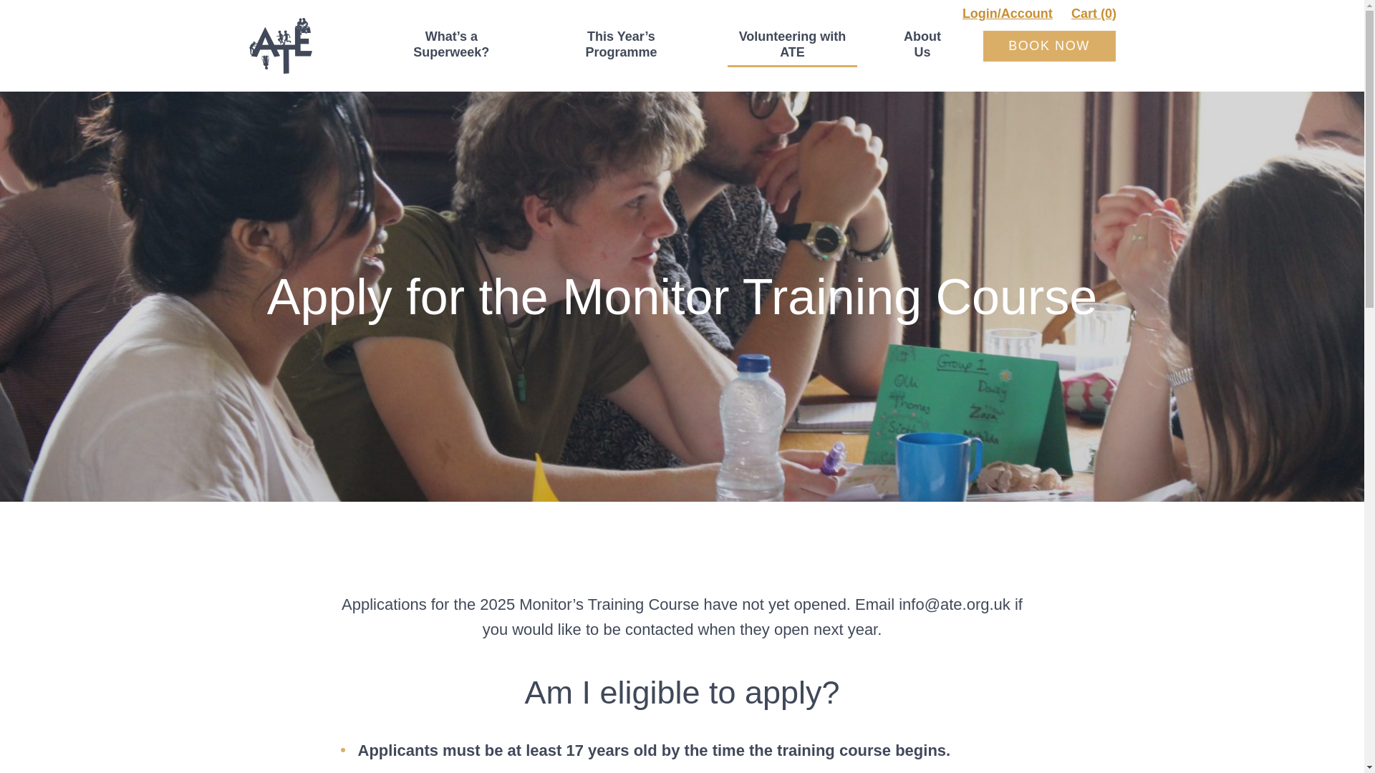 This screenshot has width=1375, height=773. I want to click on About Us, so click(922, 45).